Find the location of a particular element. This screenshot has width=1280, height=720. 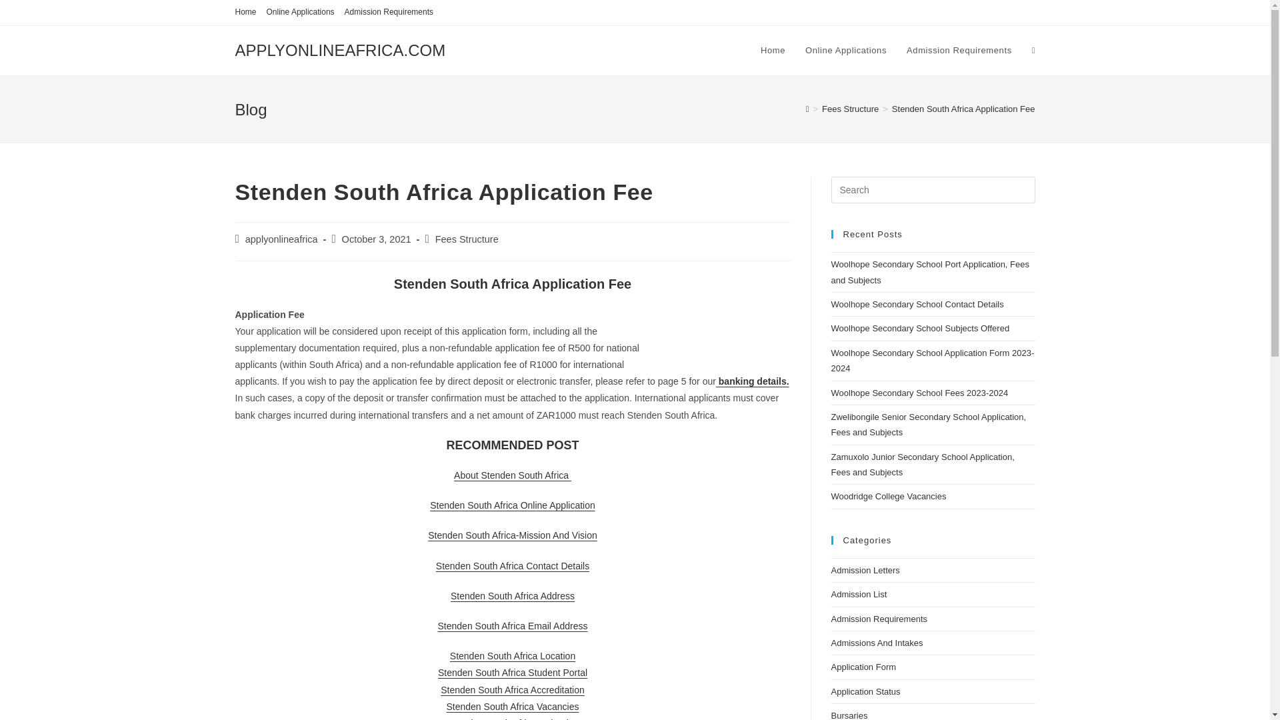

APPLYONLINEAFRICA.COM is located at coordinates (340, 49).